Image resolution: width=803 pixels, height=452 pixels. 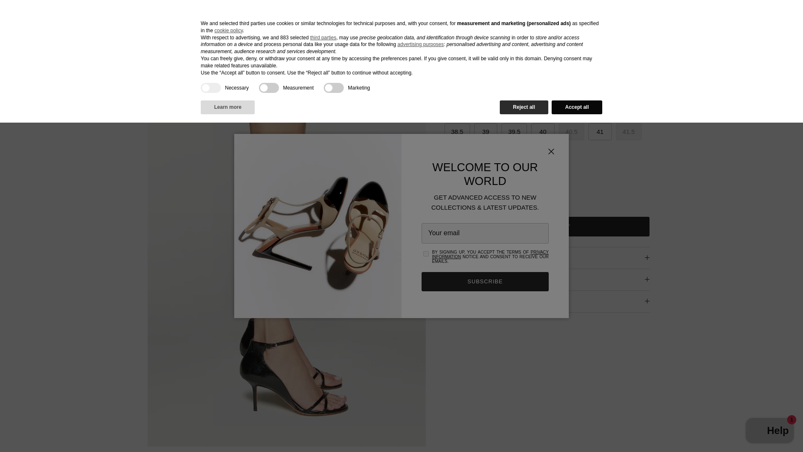 What do you see at coordinates (455, 111) in the screenshot?
I see `Sold out` at bounding box center [455, 111].